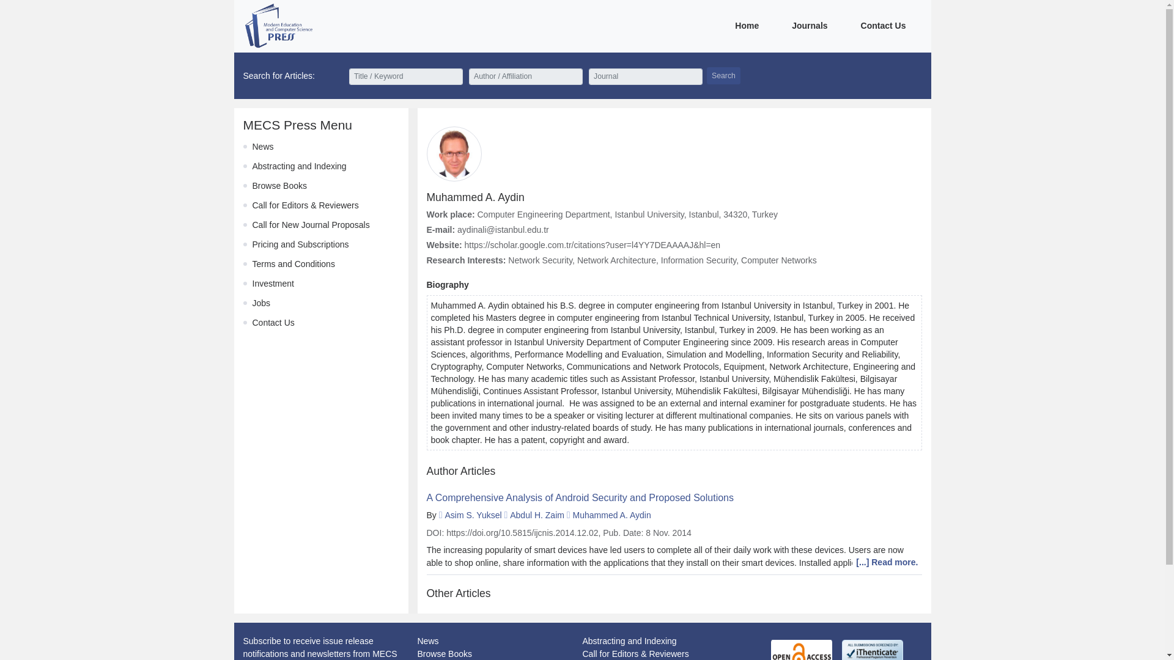 The image size is (1174, 660). I want to click on Search, so click(723, 76).